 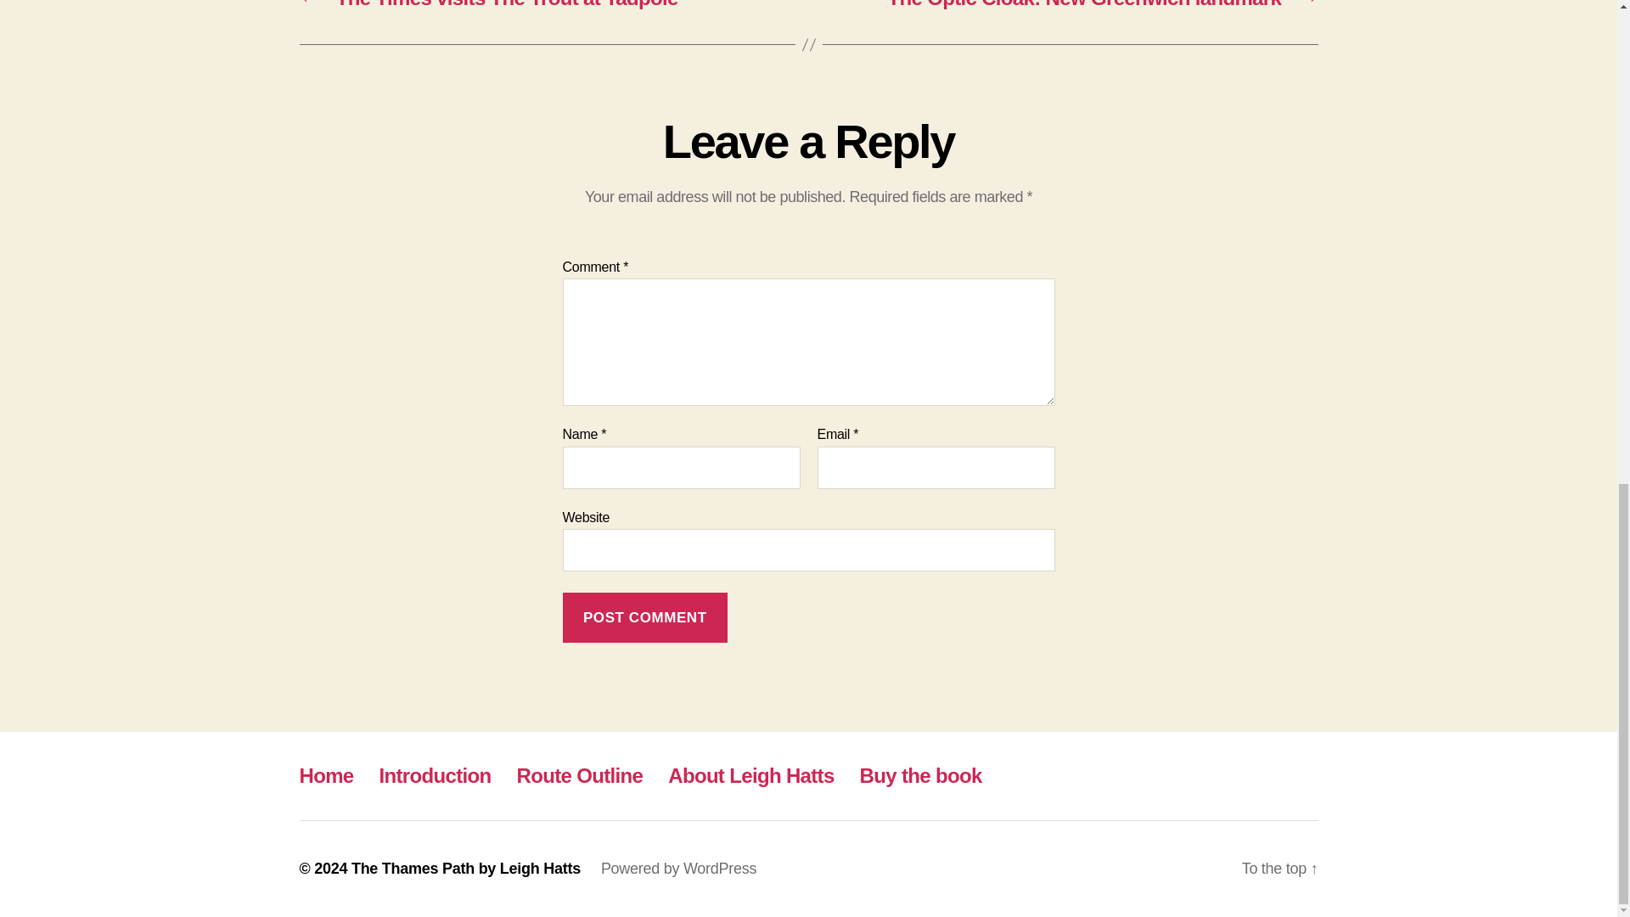 What do you see at coordinates (921, 774) in the screenshot?
I see `Buy the book` at bounding box center [921, 774].